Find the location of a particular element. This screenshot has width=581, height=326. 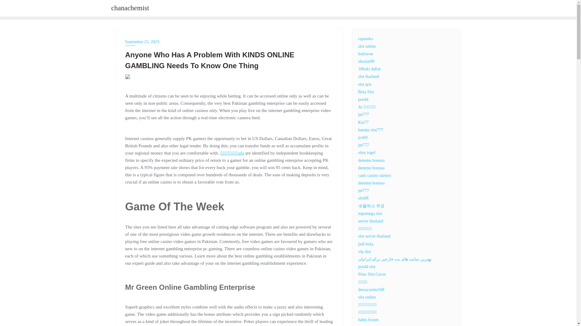

bandar slot777 is located at coordinates (371, 130).